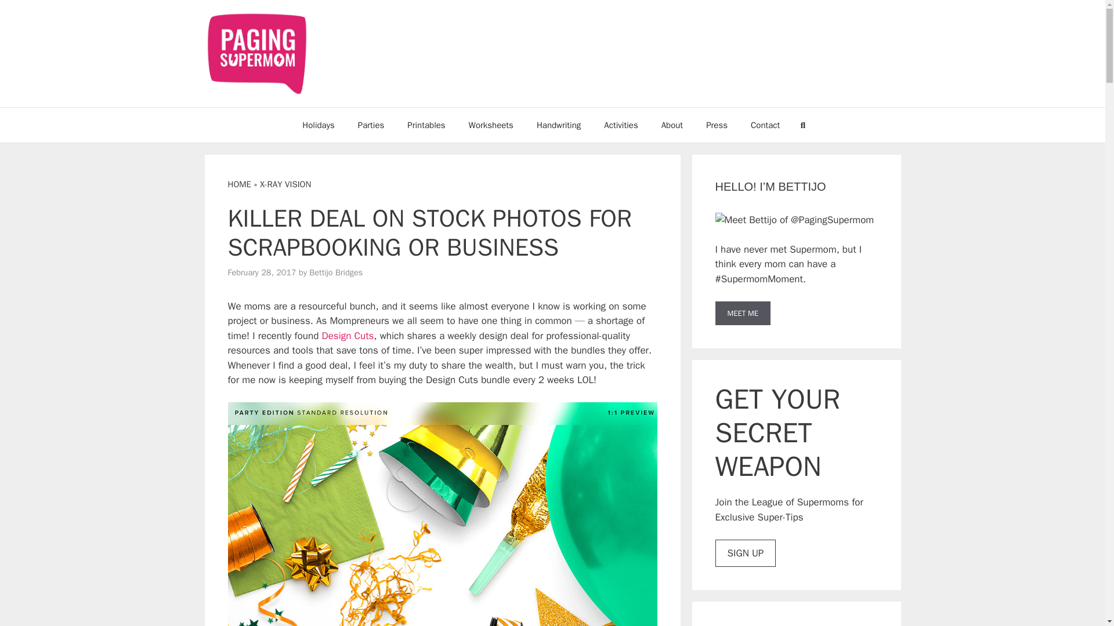 The image size is (1114, 626). I want to click on Bettijo Bridges, so click(336, 272).